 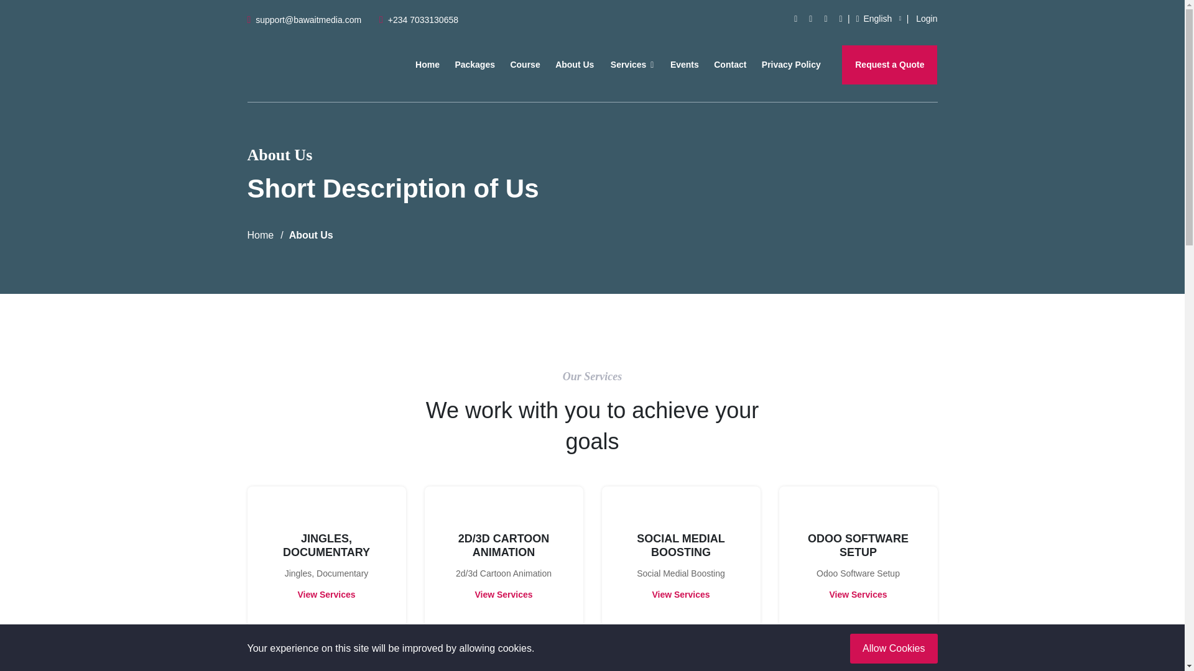 I want to click on View Services, so click(x=326, y=595).